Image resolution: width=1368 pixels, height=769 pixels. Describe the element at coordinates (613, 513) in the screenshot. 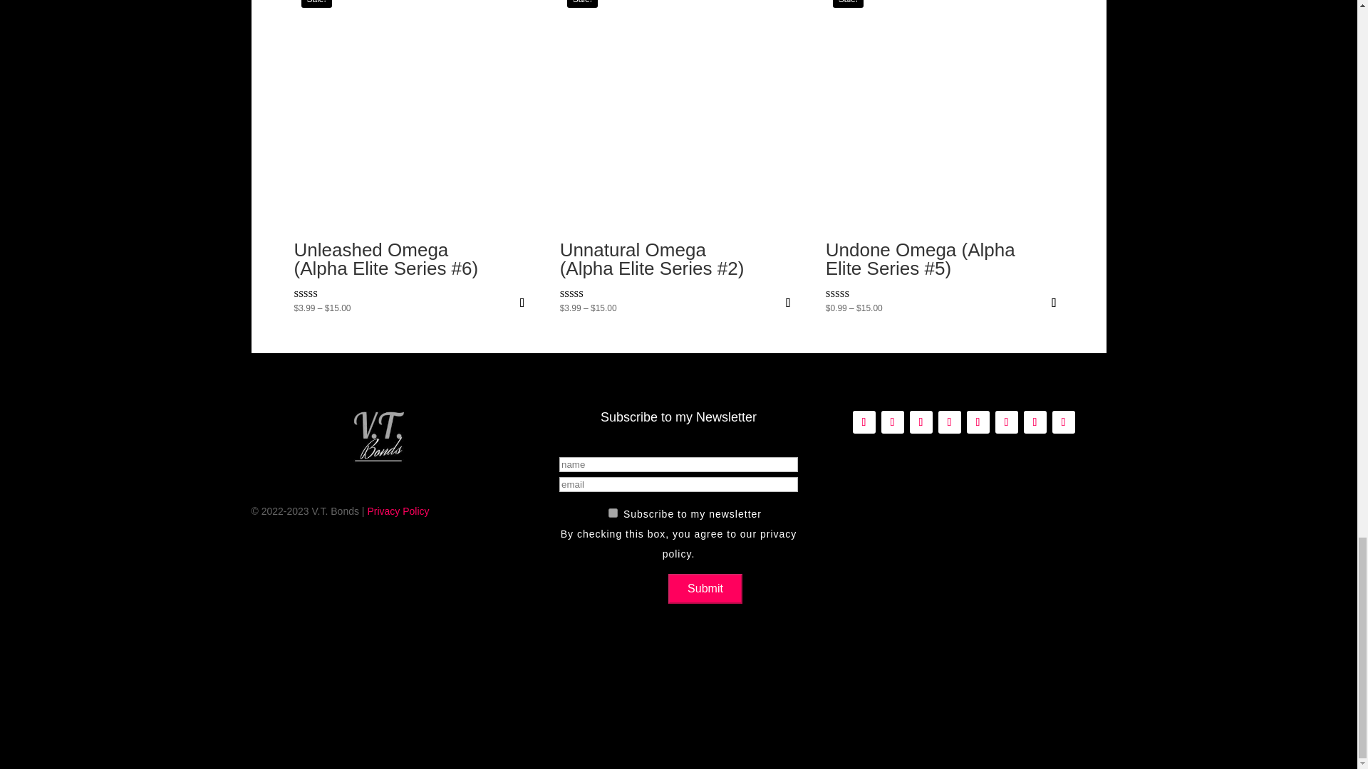

I see `Subscribe to my newsletter` at that location.